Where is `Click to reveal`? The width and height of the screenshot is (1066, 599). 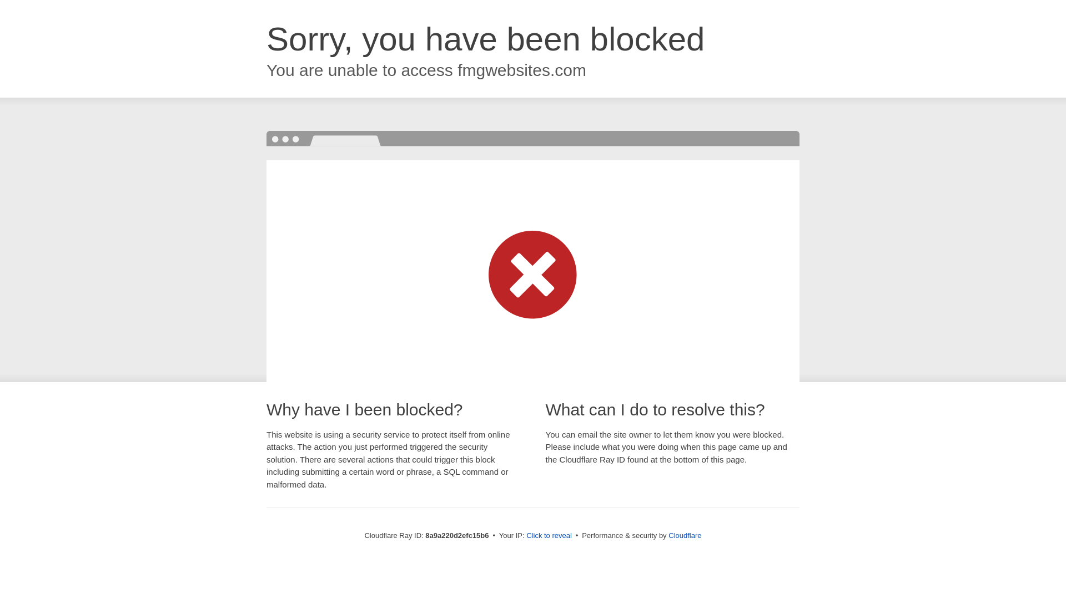 Click to reveal is located at coordinates (549, 536).